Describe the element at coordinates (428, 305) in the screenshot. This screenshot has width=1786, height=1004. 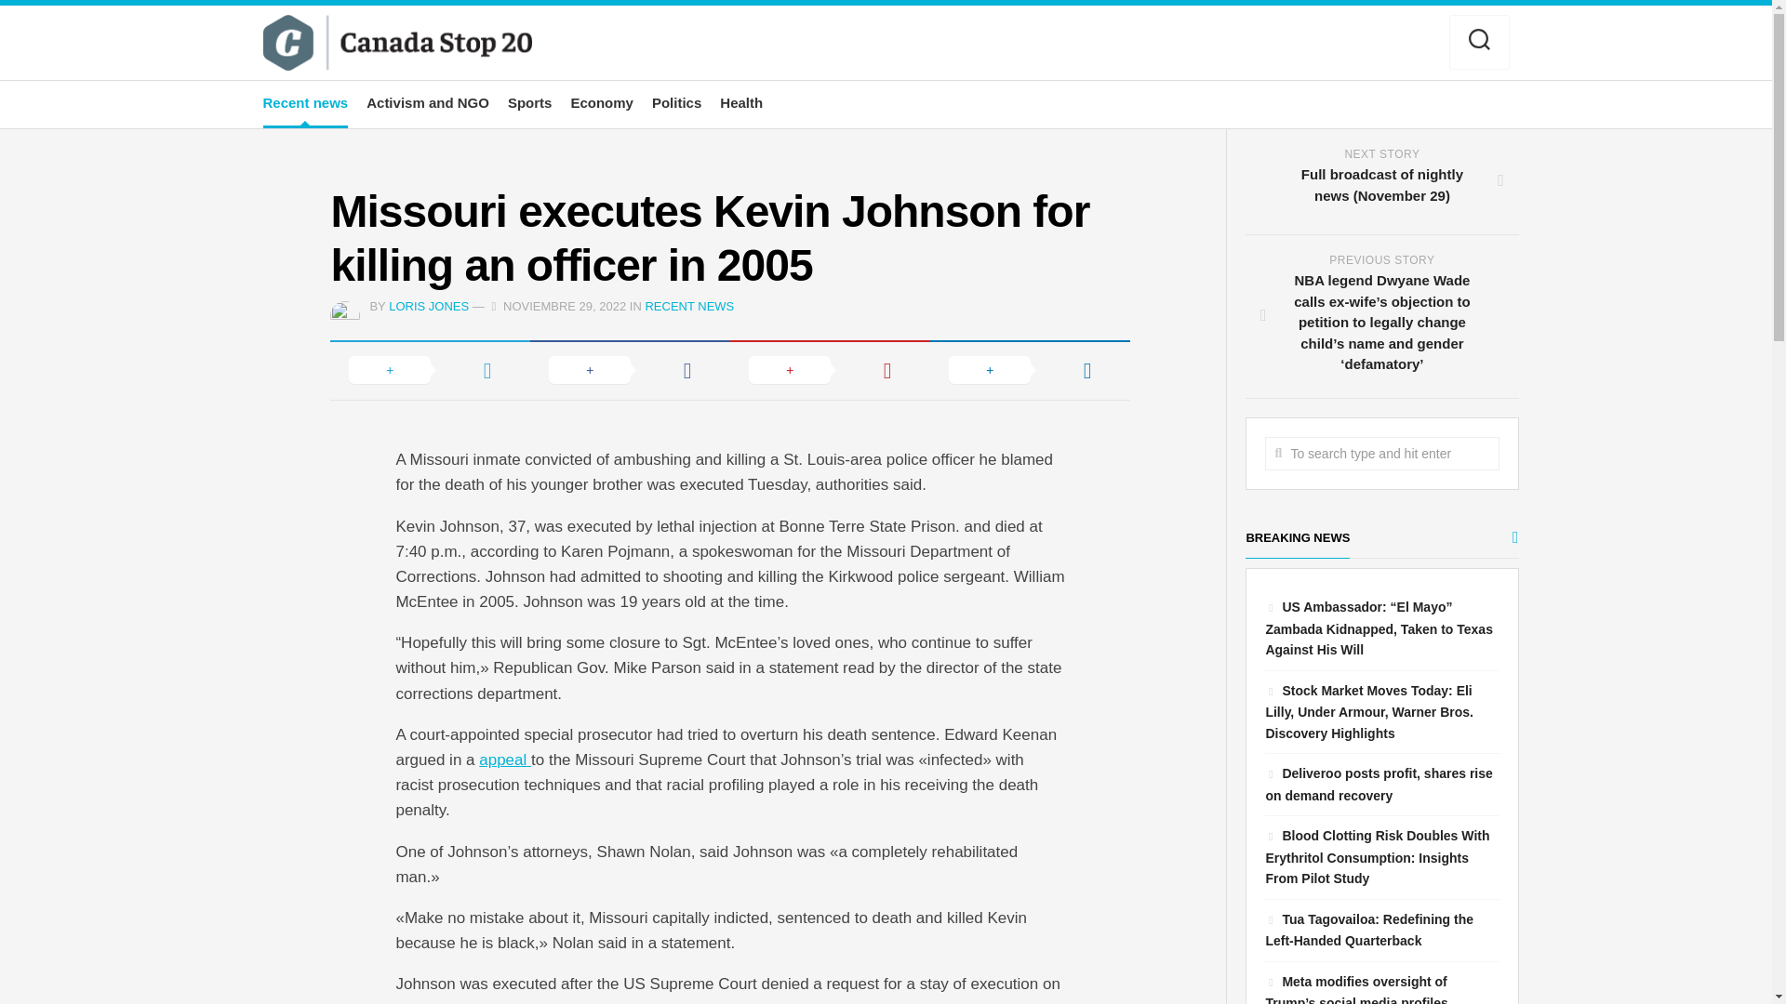
I see `LORIS JONES` at that location.